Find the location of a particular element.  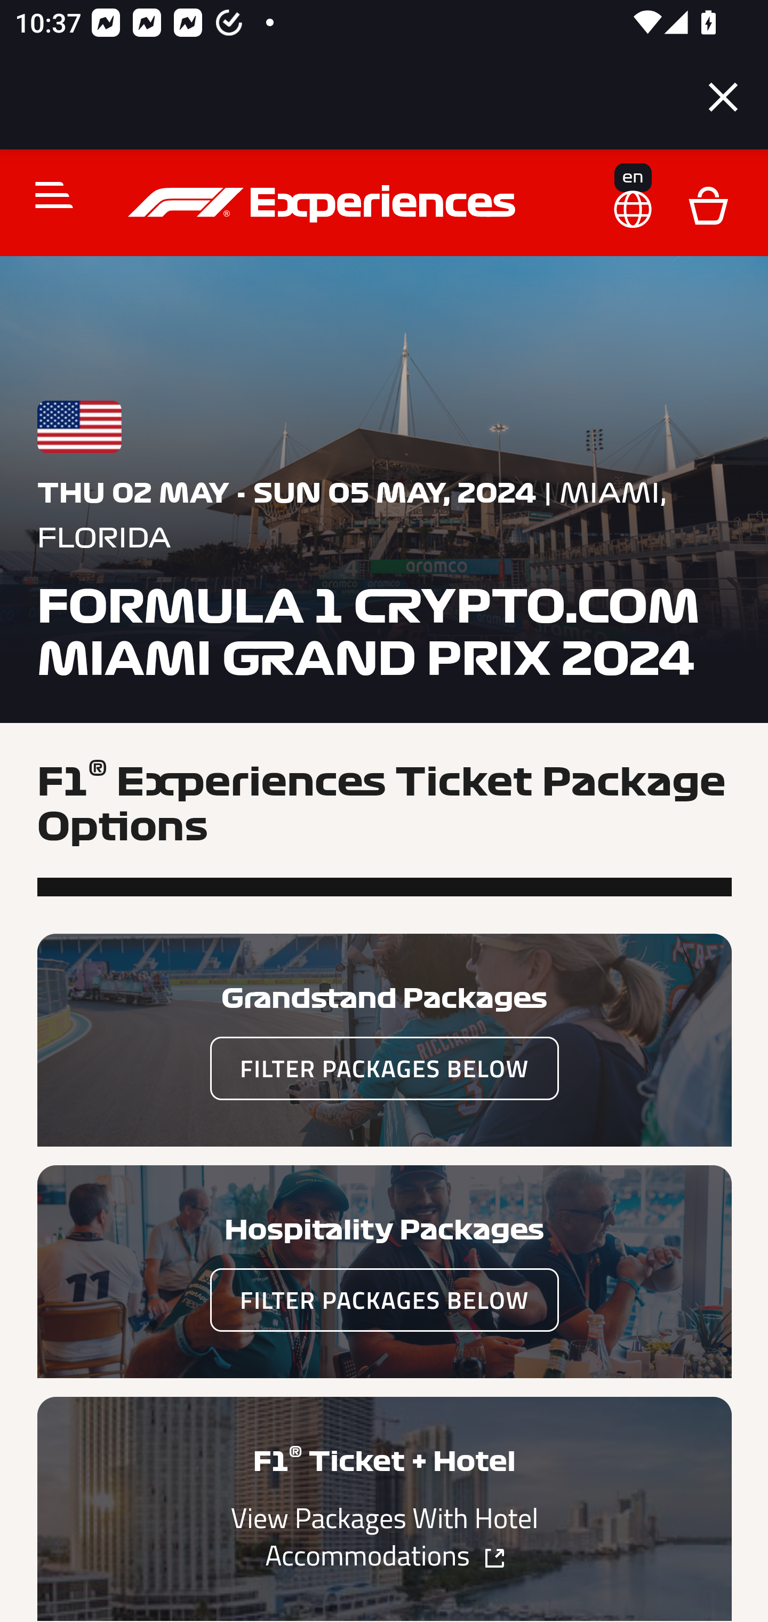

f1experiences is located at coordinates (324, 204).